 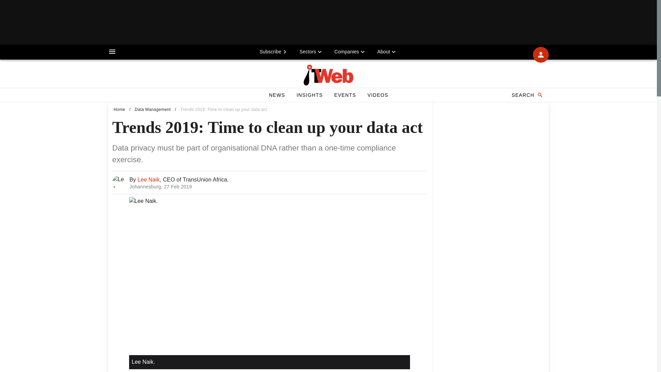 What do you see at coordinates (153, 110) in the screenshot?
I see `Data Management` at bounding box center [153, 110].